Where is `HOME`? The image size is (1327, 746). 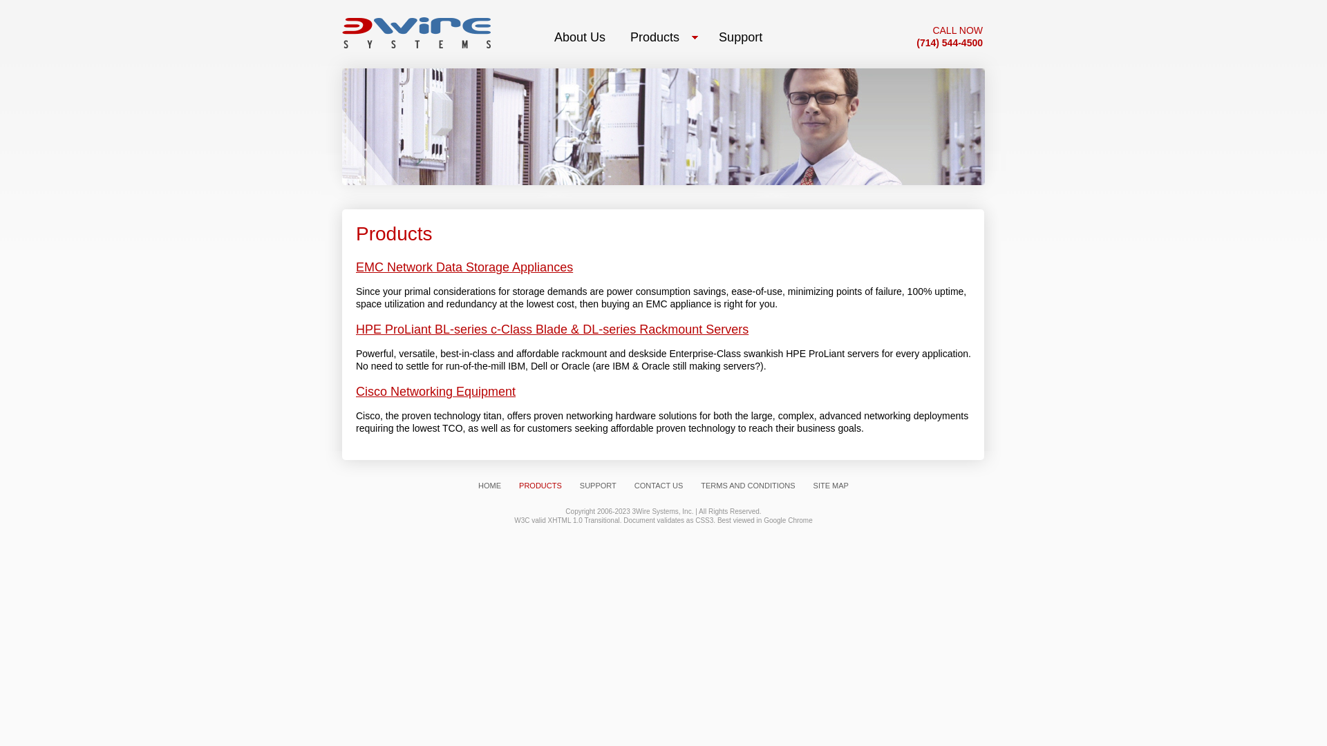 HOME is located at coordinates (489, 486).